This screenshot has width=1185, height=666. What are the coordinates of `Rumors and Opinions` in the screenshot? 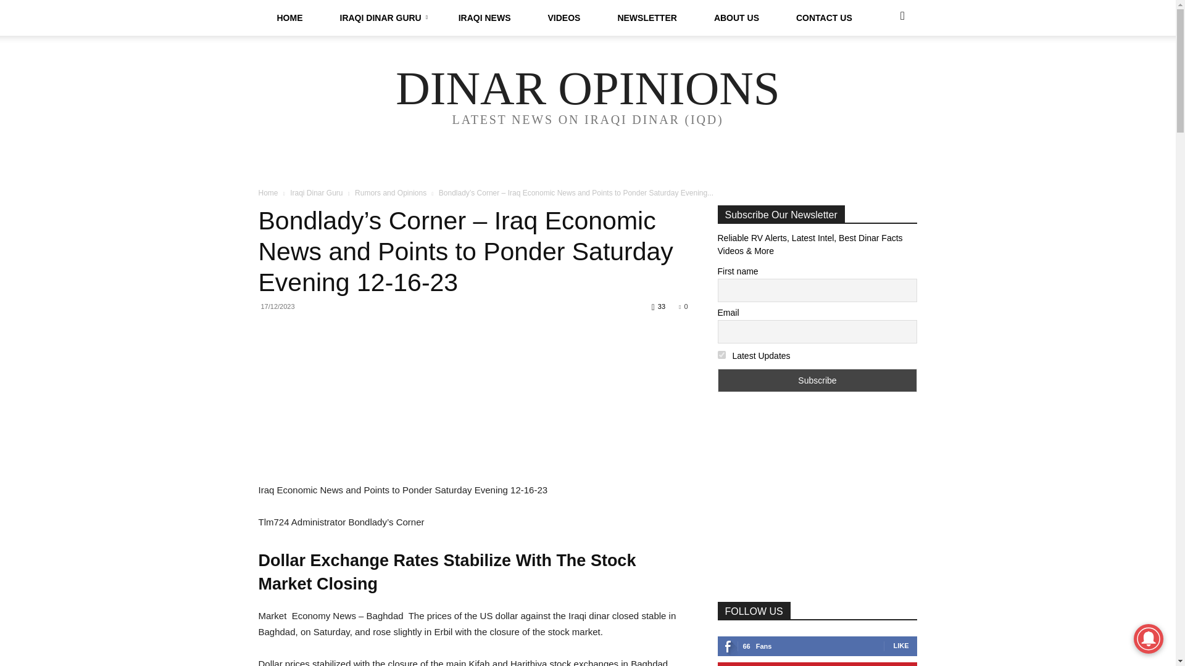 It's located at (390, 192).